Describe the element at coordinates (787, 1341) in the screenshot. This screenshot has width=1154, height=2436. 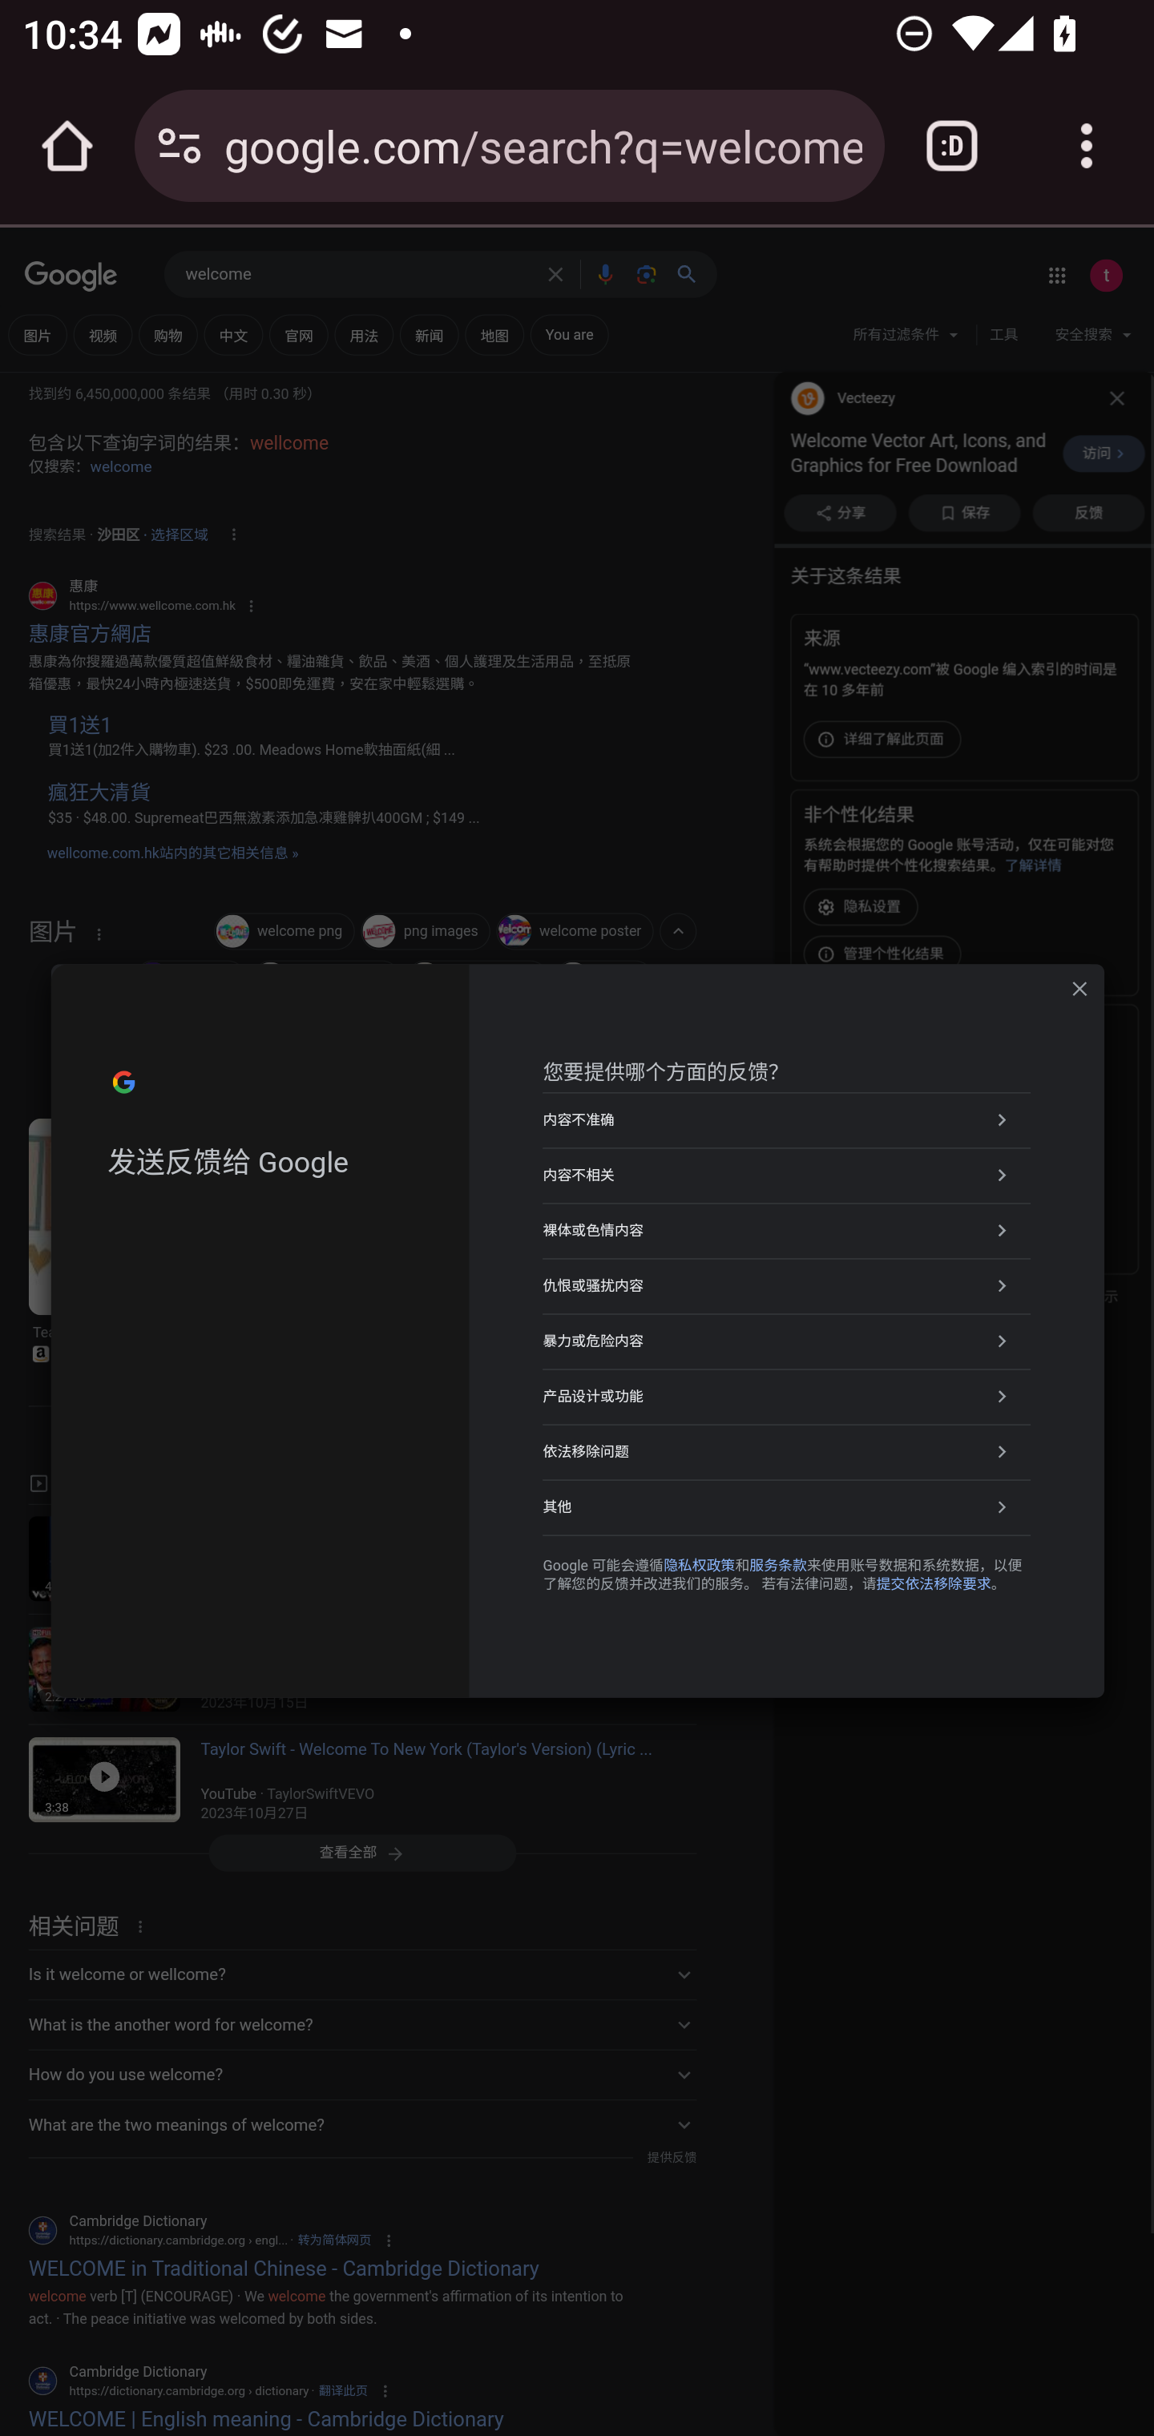
I see `暴力或危险内容` at that location.